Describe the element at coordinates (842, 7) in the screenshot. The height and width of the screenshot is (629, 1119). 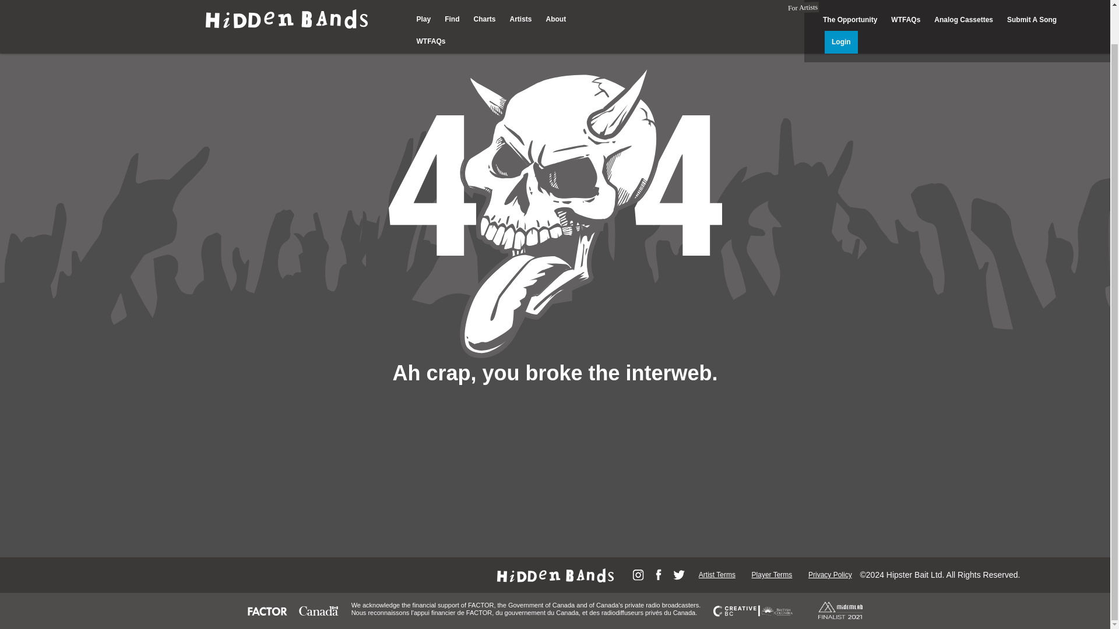
I see `Login` at that location.